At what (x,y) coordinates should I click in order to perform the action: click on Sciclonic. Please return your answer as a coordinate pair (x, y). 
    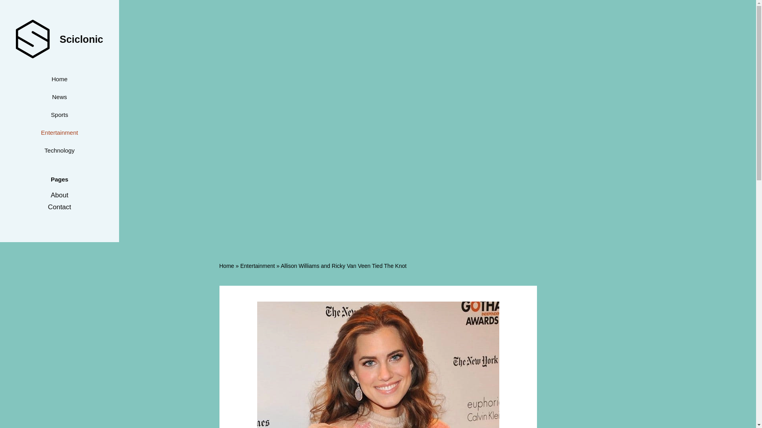
    Looking at the image, I should click on (81, 39).